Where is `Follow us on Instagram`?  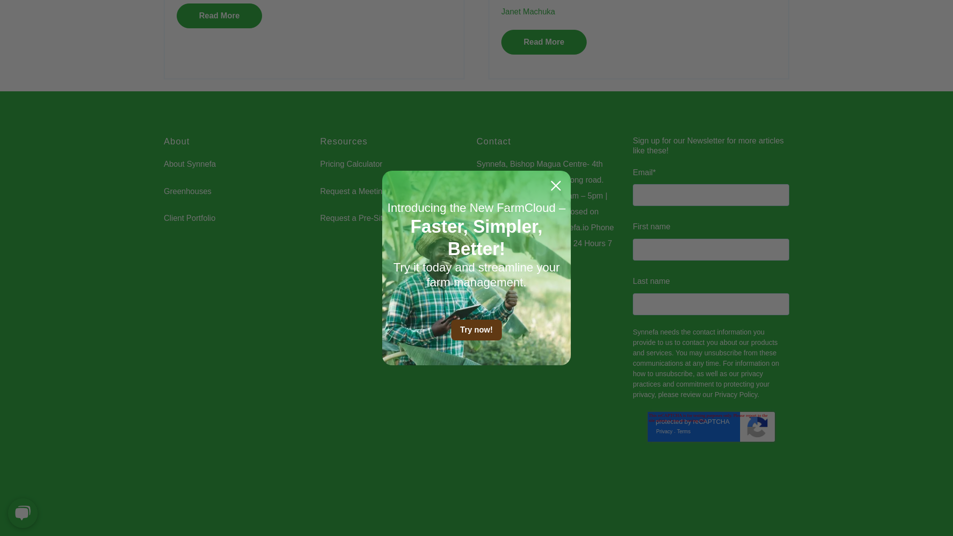 Follow us on Instagram is located at coordinates (245, 497).